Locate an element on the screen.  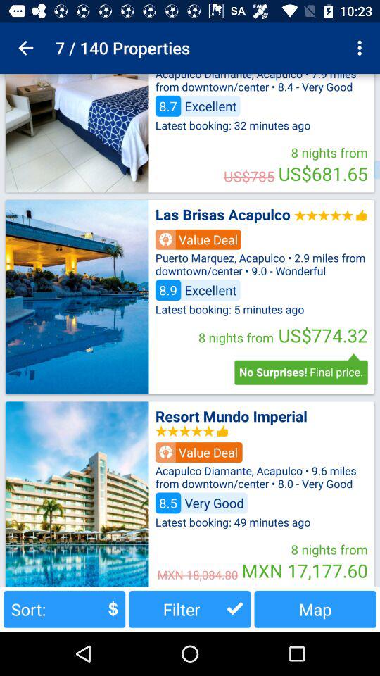
press the item next to 7 / 140 properties is located at coordinates (25, 48).